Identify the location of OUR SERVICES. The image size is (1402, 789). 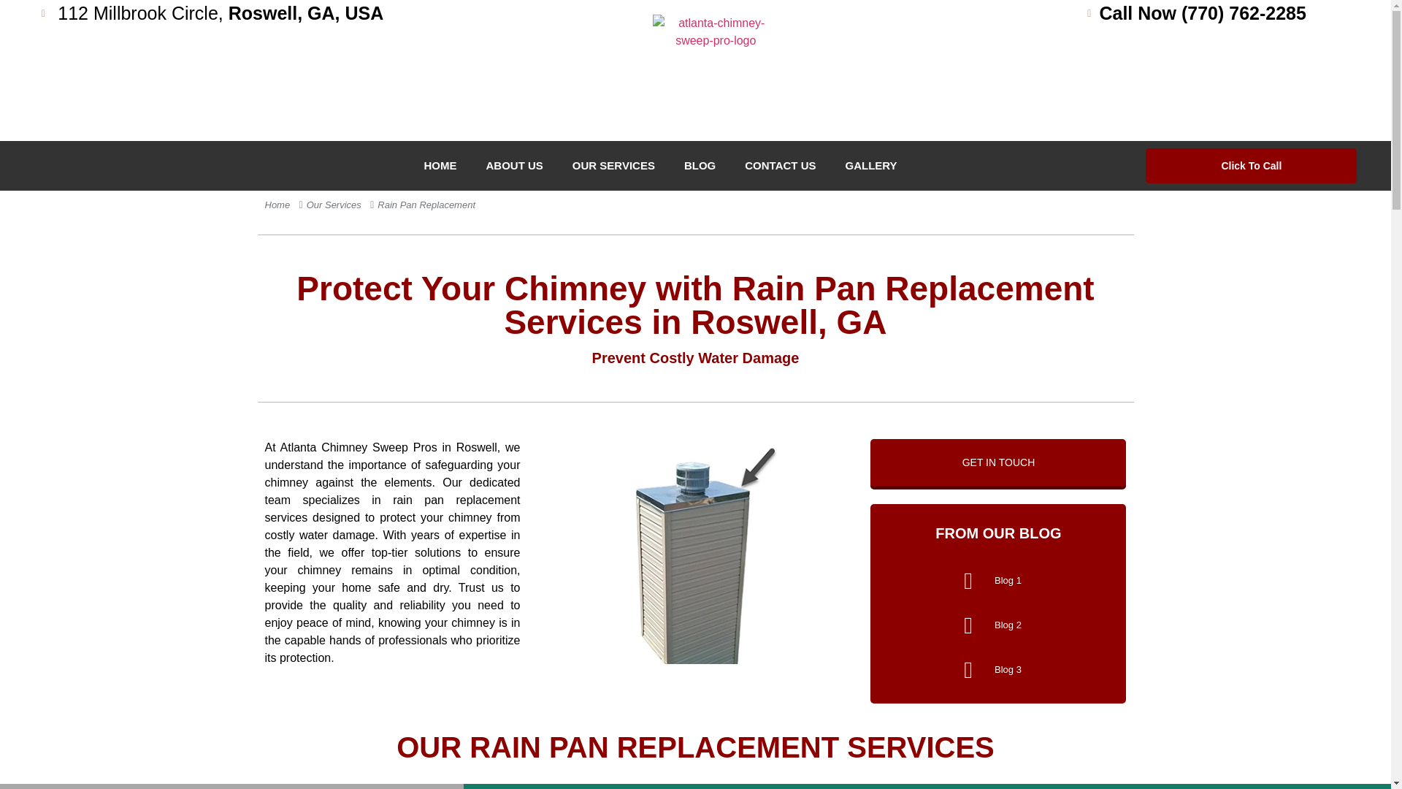
(613, 166).